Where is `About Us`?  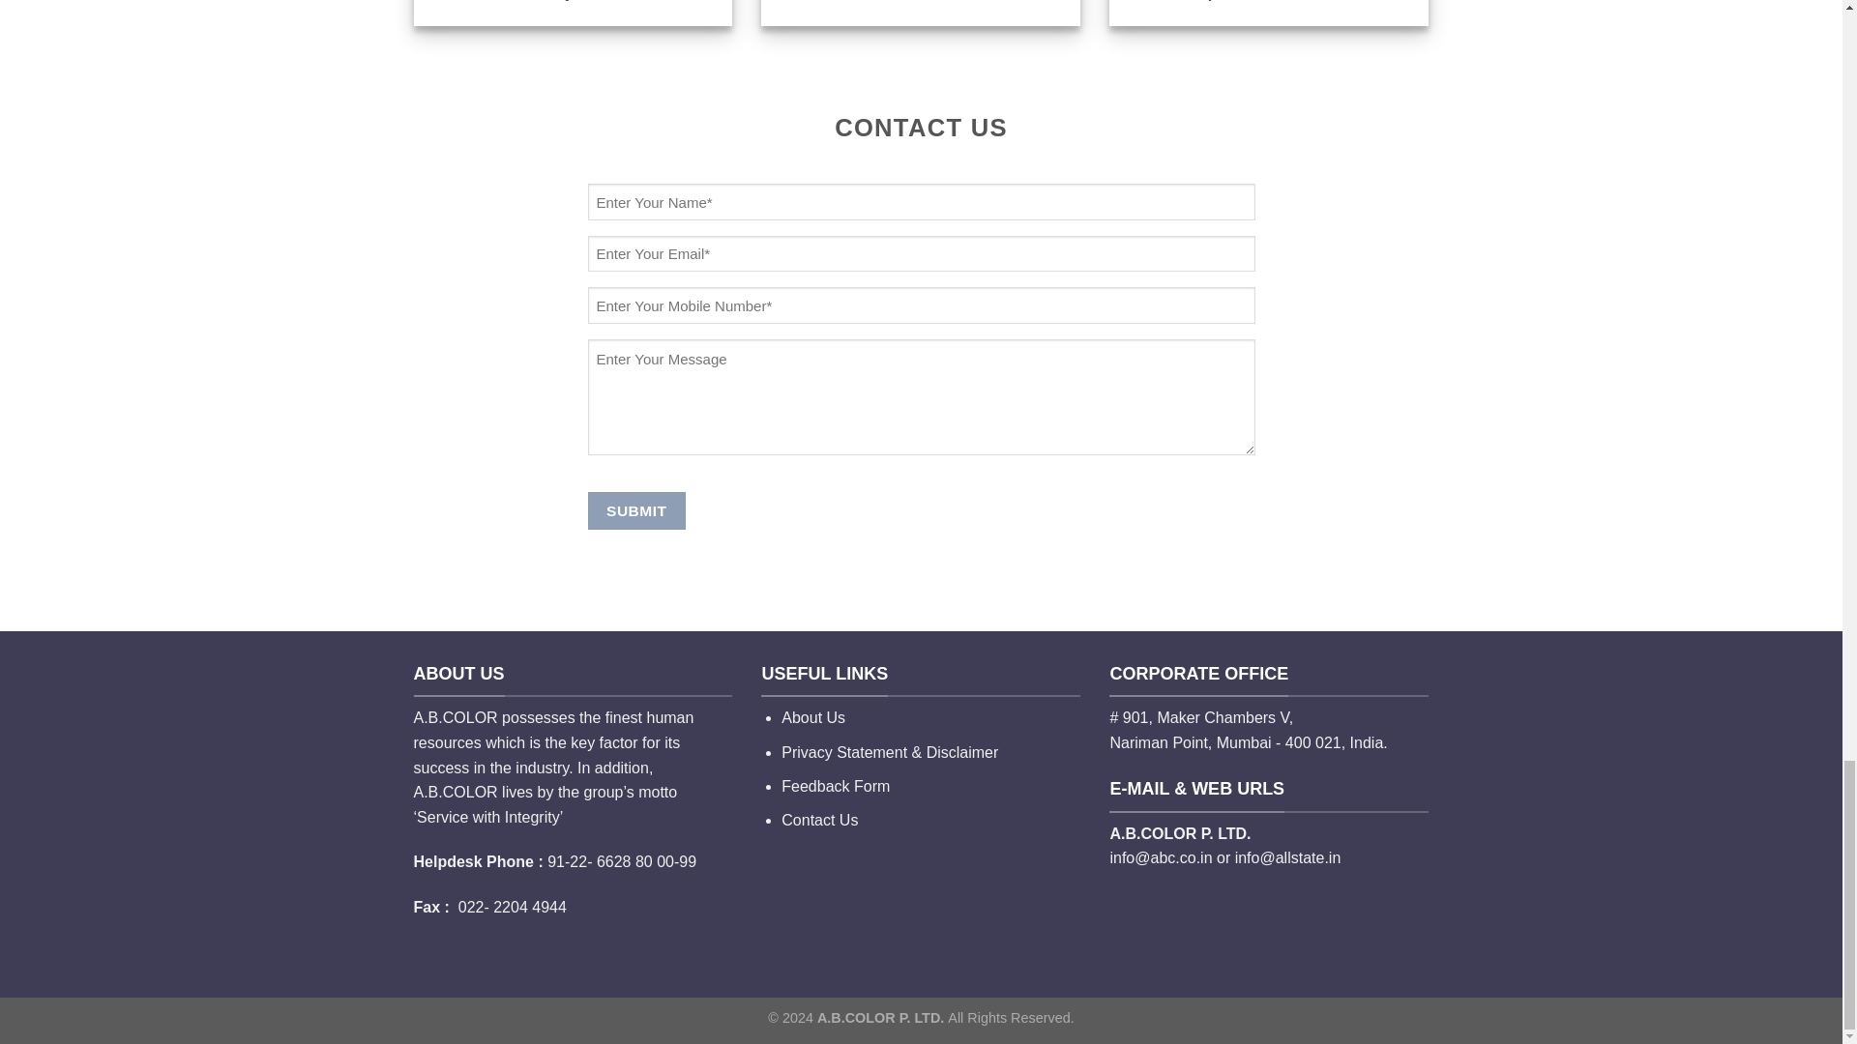 About Us is located at coordinates (812, 717).